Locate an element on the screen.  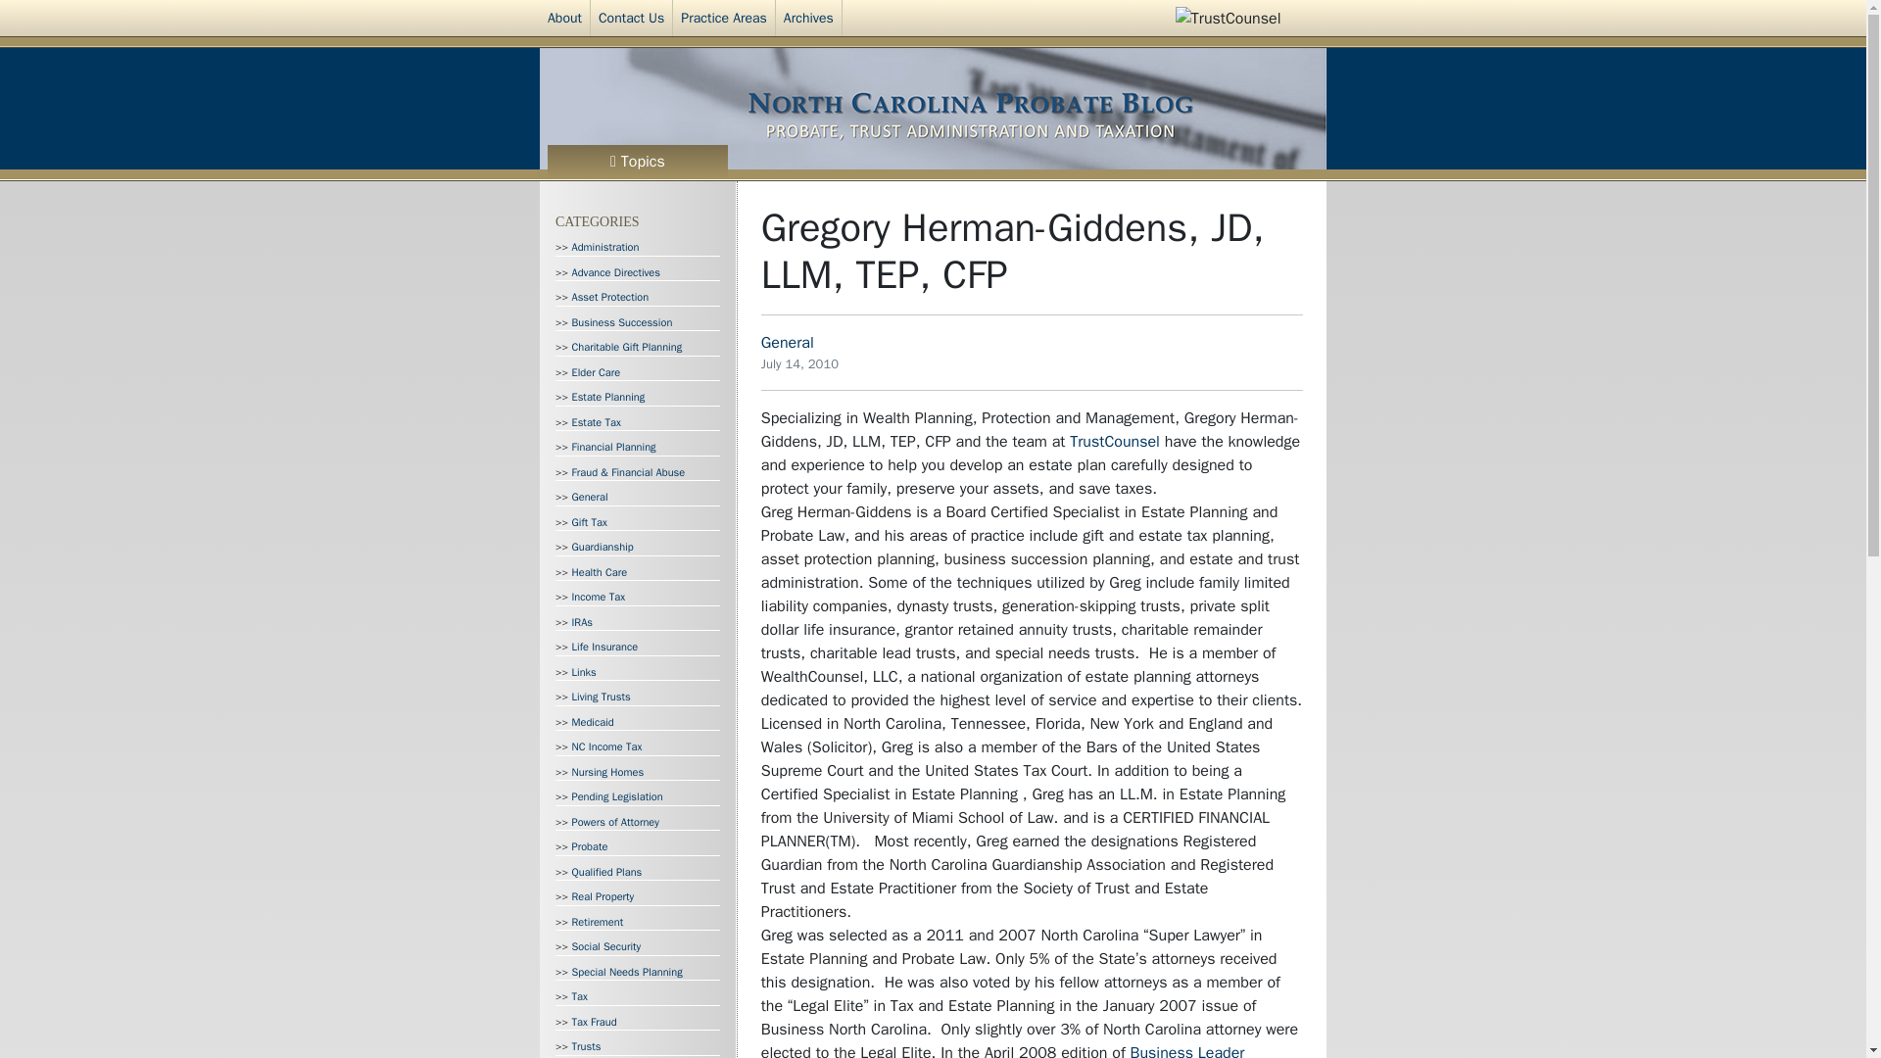
Income Tax is located at coordinates (599, 596).